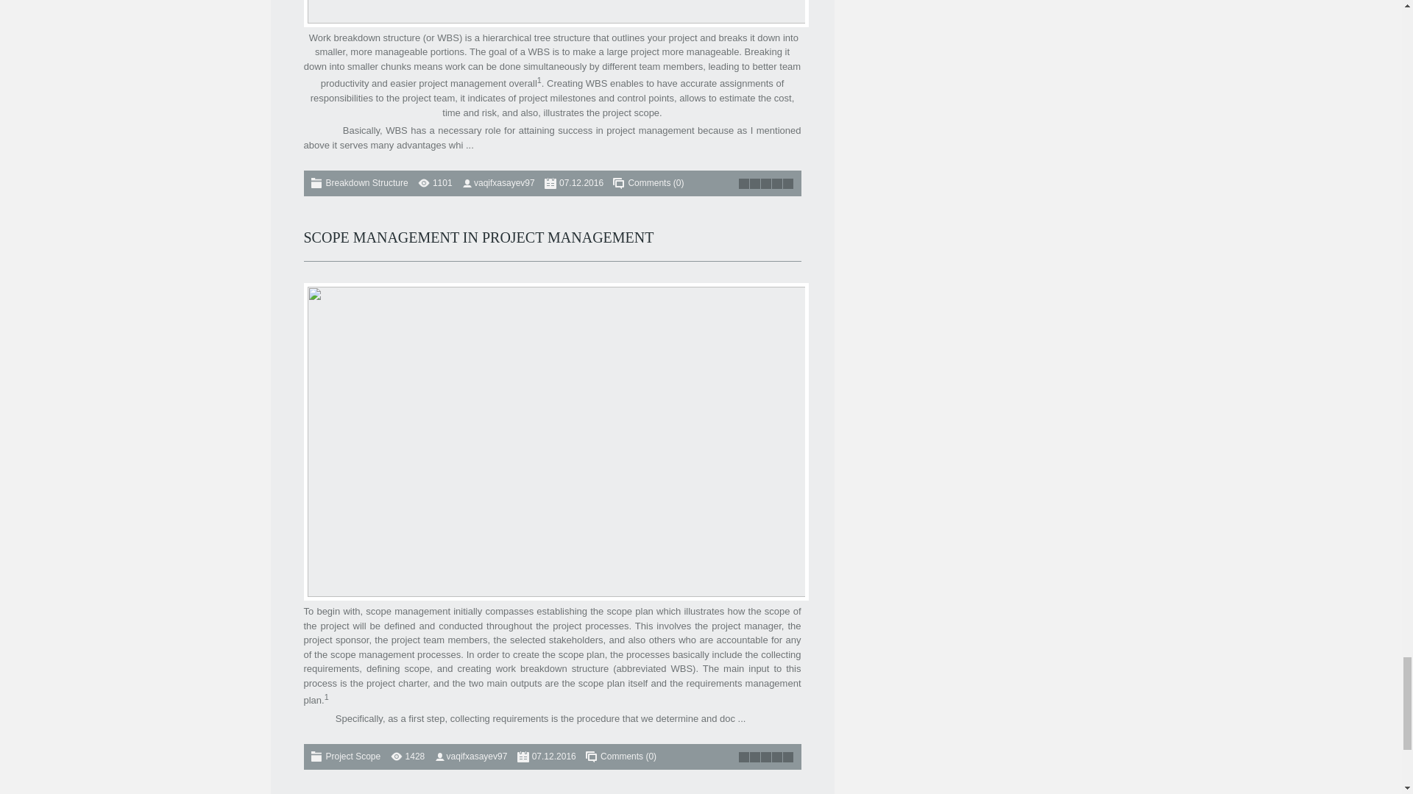 The height and width of the screenshot is (794, 1413). What do you see at coordinates (581, 182) in the screenshot?
I see `23:48` at bounding box center [581, 182].